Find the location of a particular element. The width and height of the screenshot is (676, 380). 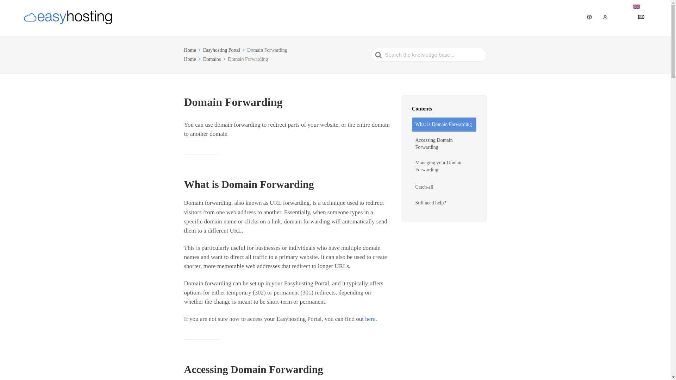

Easyhosting Portal is located at coordinates (225, 50).